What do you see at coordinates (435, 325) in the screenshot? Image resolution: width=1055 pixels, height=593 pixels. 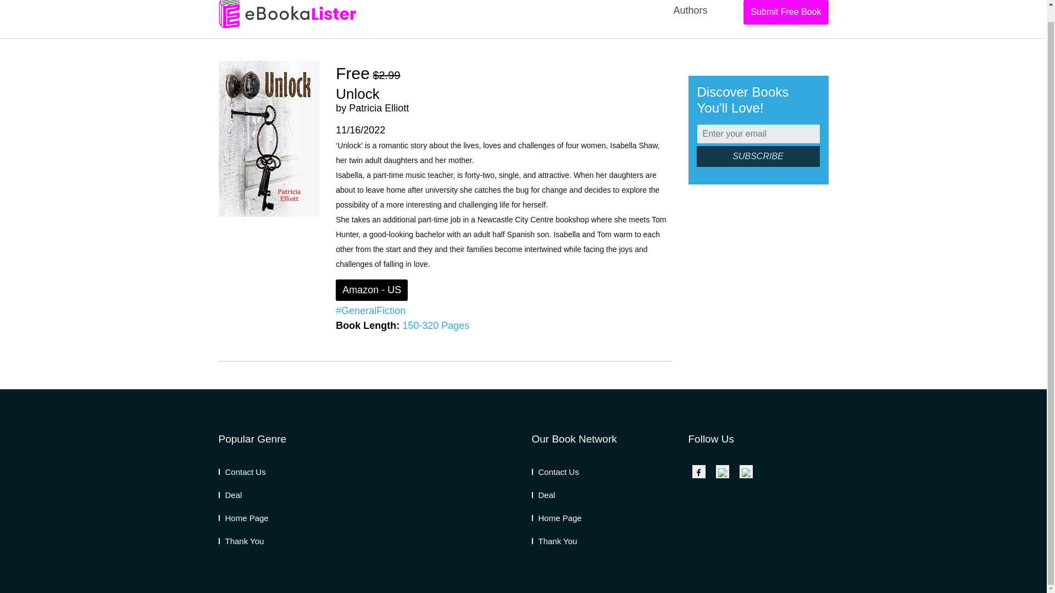 I see `150-320 Pages` at bounding box center [435, 325].